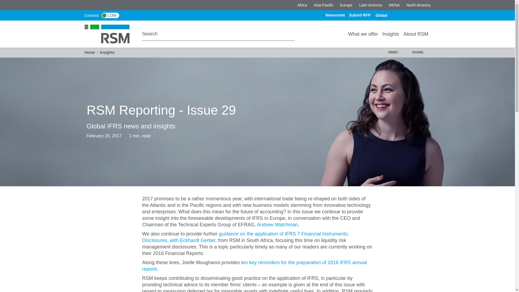  I want to click on Europe, so click(346, 5).